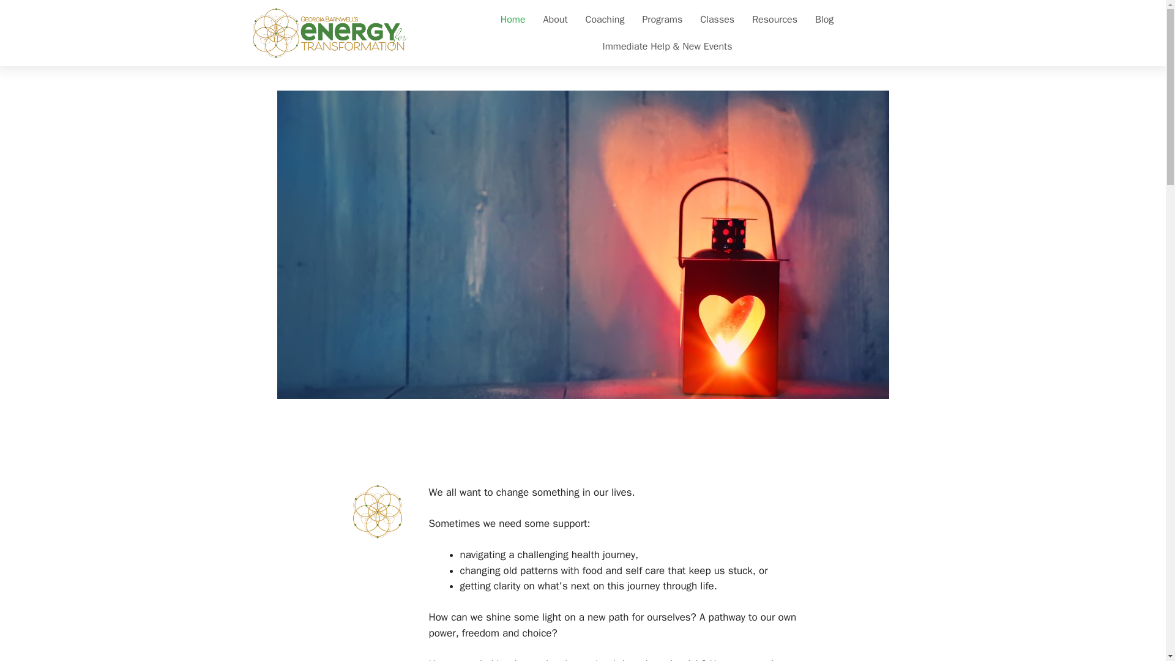  I want to click on Resources, so click(775, 20).